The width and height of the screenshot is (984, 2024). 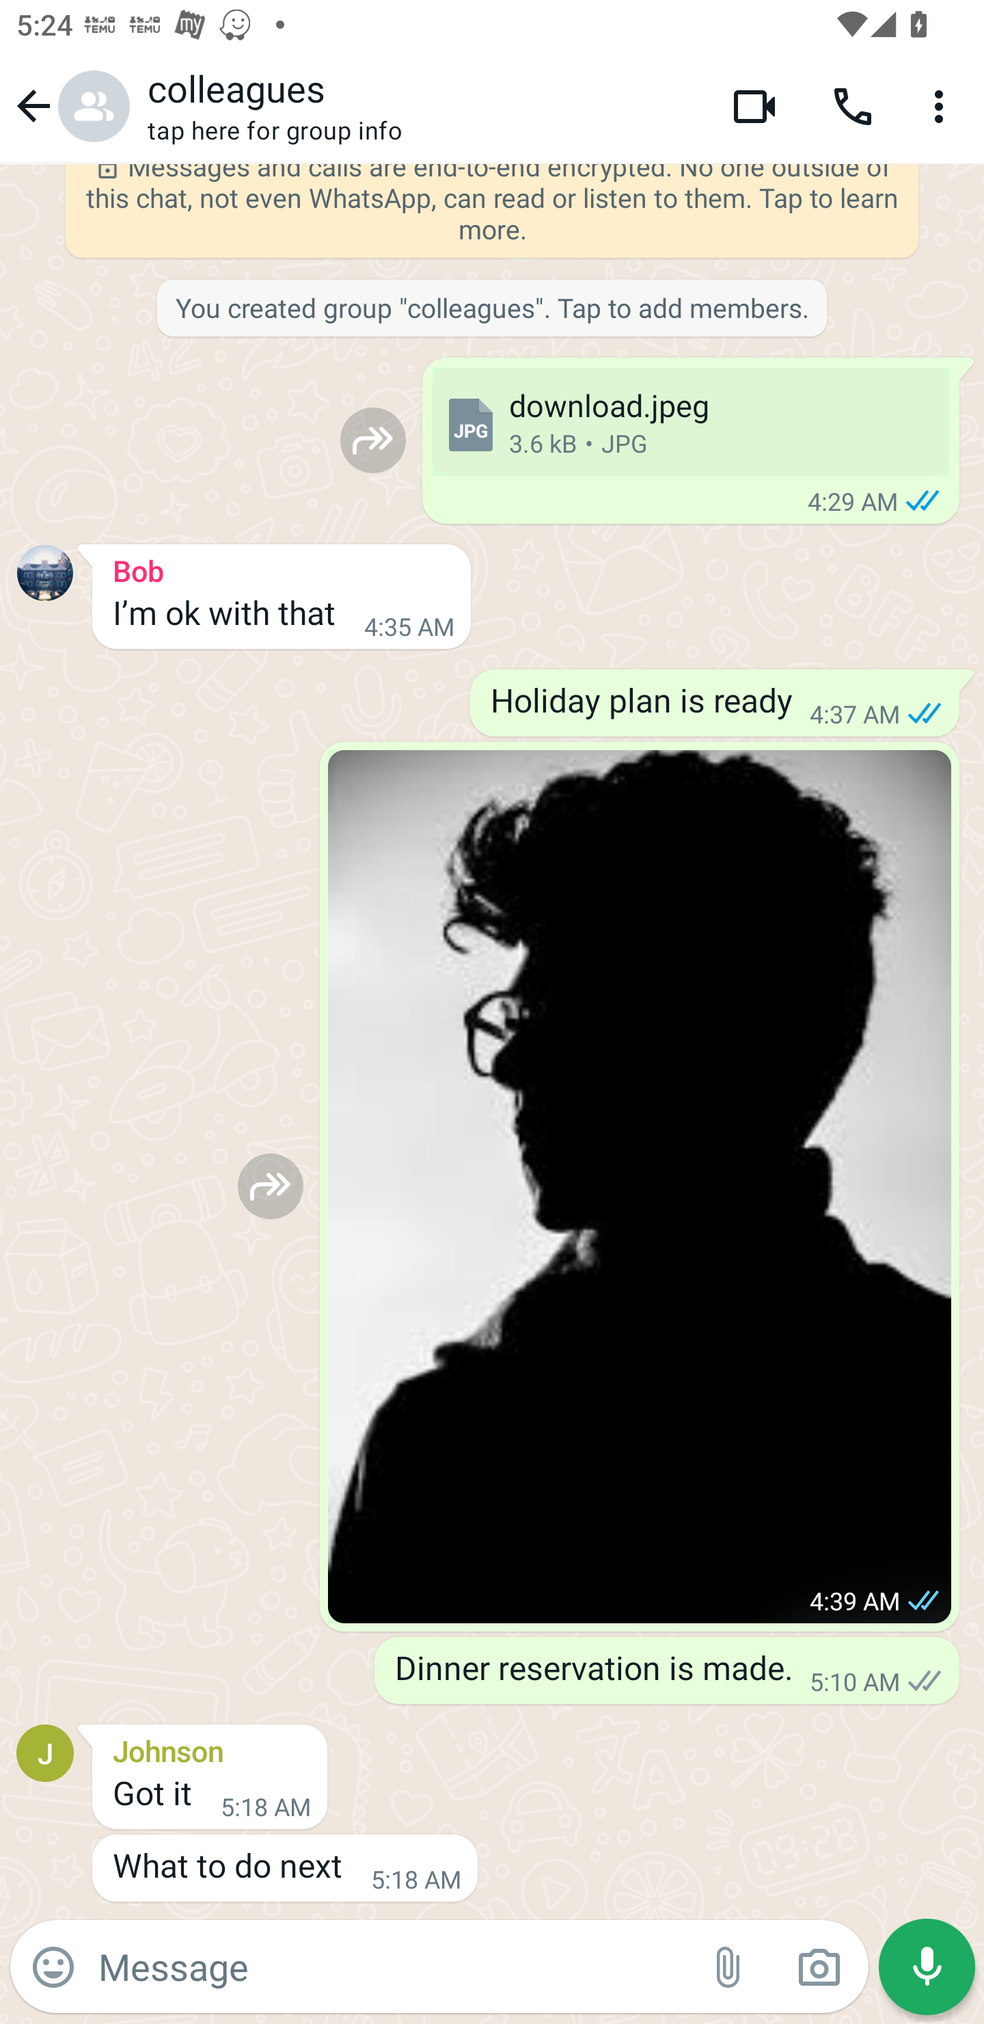 I want to click on Video call, so click(x=754, y=105).